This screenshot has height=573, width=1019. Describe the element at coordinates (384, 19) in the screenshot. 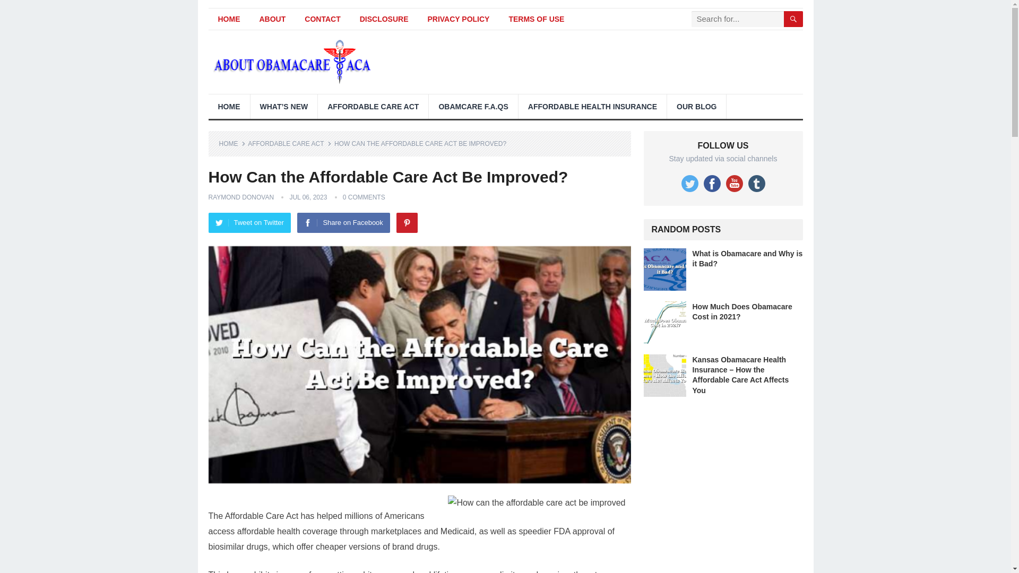

I see `DISCLOSURE` at that location.